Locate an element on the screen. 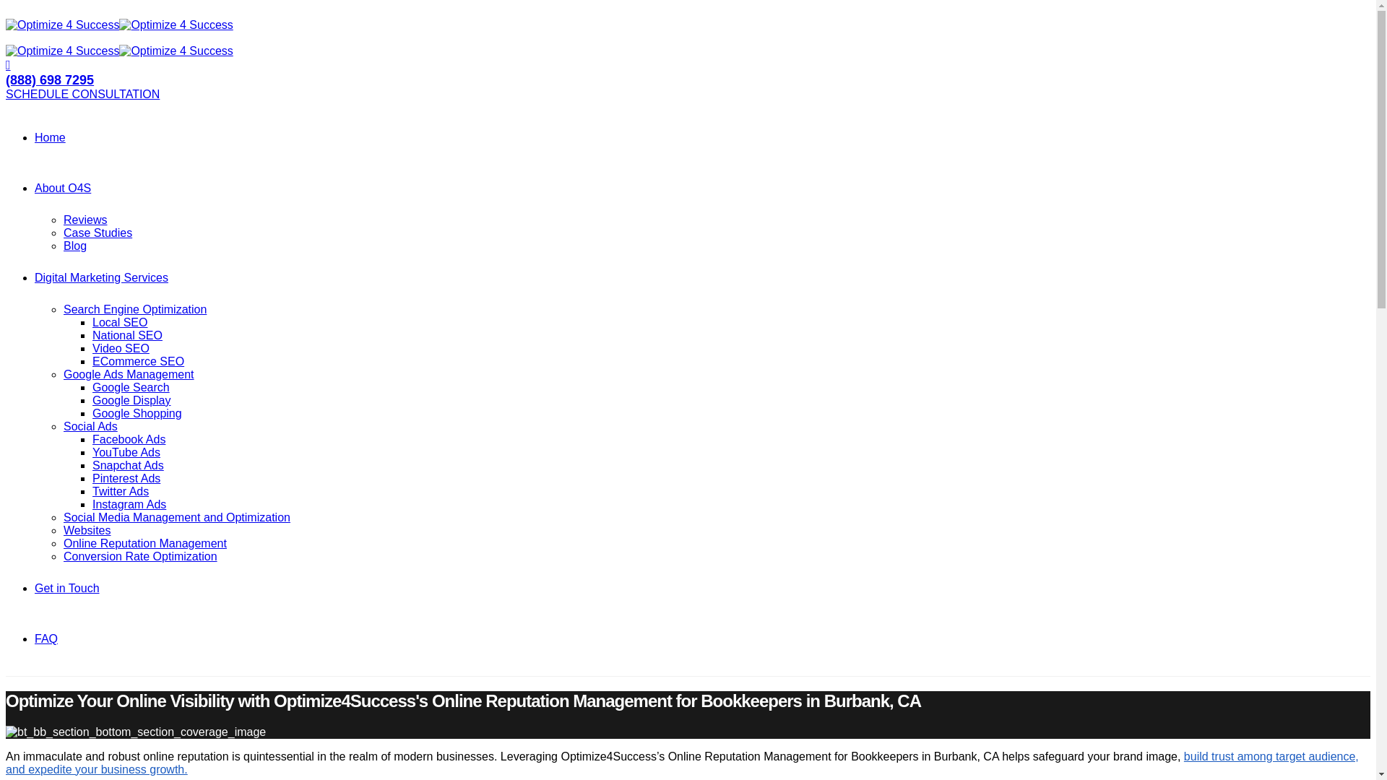 The image size is (1387, 780). Case Studies is located at coordinates (98, 233).